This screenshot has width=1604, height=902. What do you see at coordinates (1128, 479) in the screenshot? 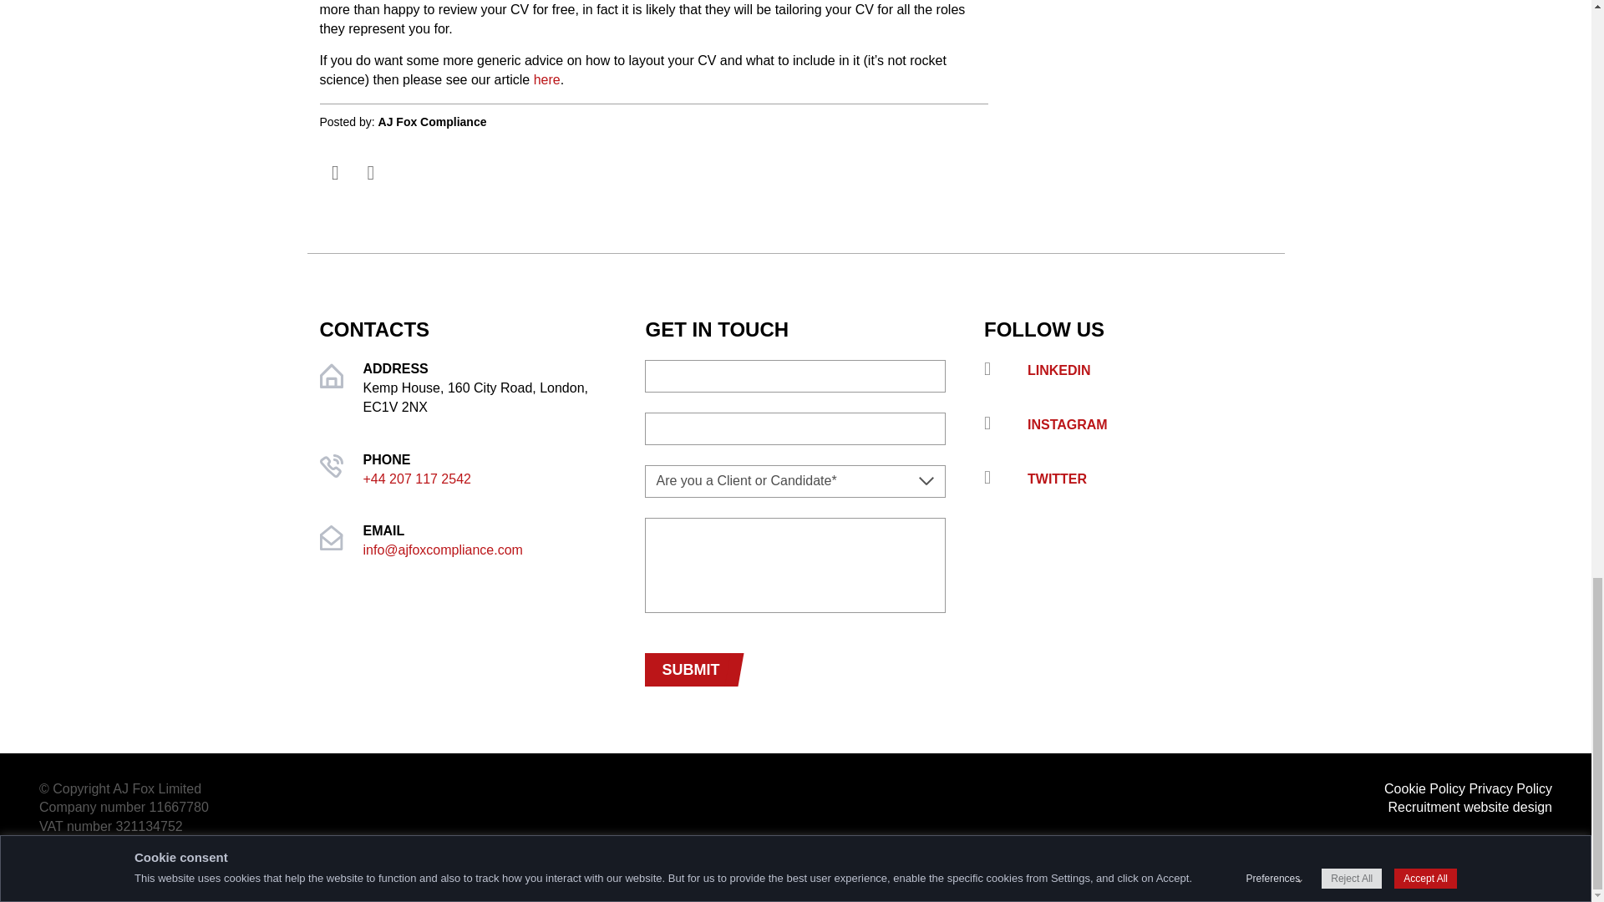
I see `TWITTER` at bounding box center [1128, 479].